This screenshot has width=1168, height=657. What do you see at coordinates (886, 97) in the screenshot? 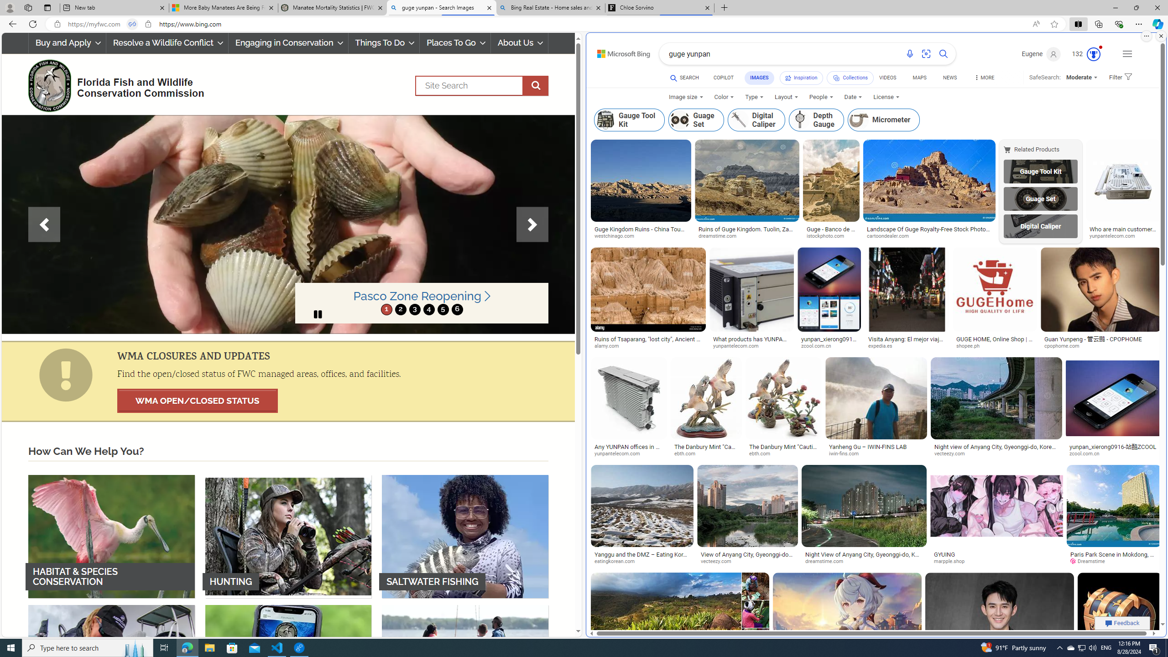
I see `License` at bounding box center [886, 97].